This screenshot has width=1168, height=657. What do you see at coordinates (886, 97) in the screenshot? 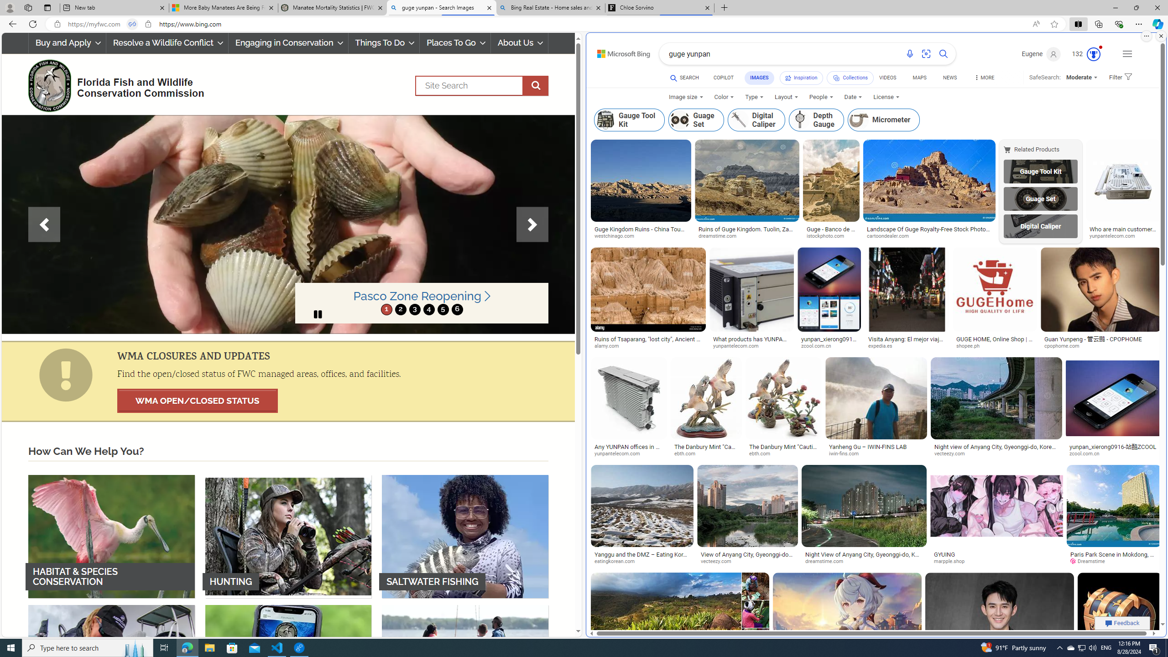
I see `License` at bounding box center [886, 97].